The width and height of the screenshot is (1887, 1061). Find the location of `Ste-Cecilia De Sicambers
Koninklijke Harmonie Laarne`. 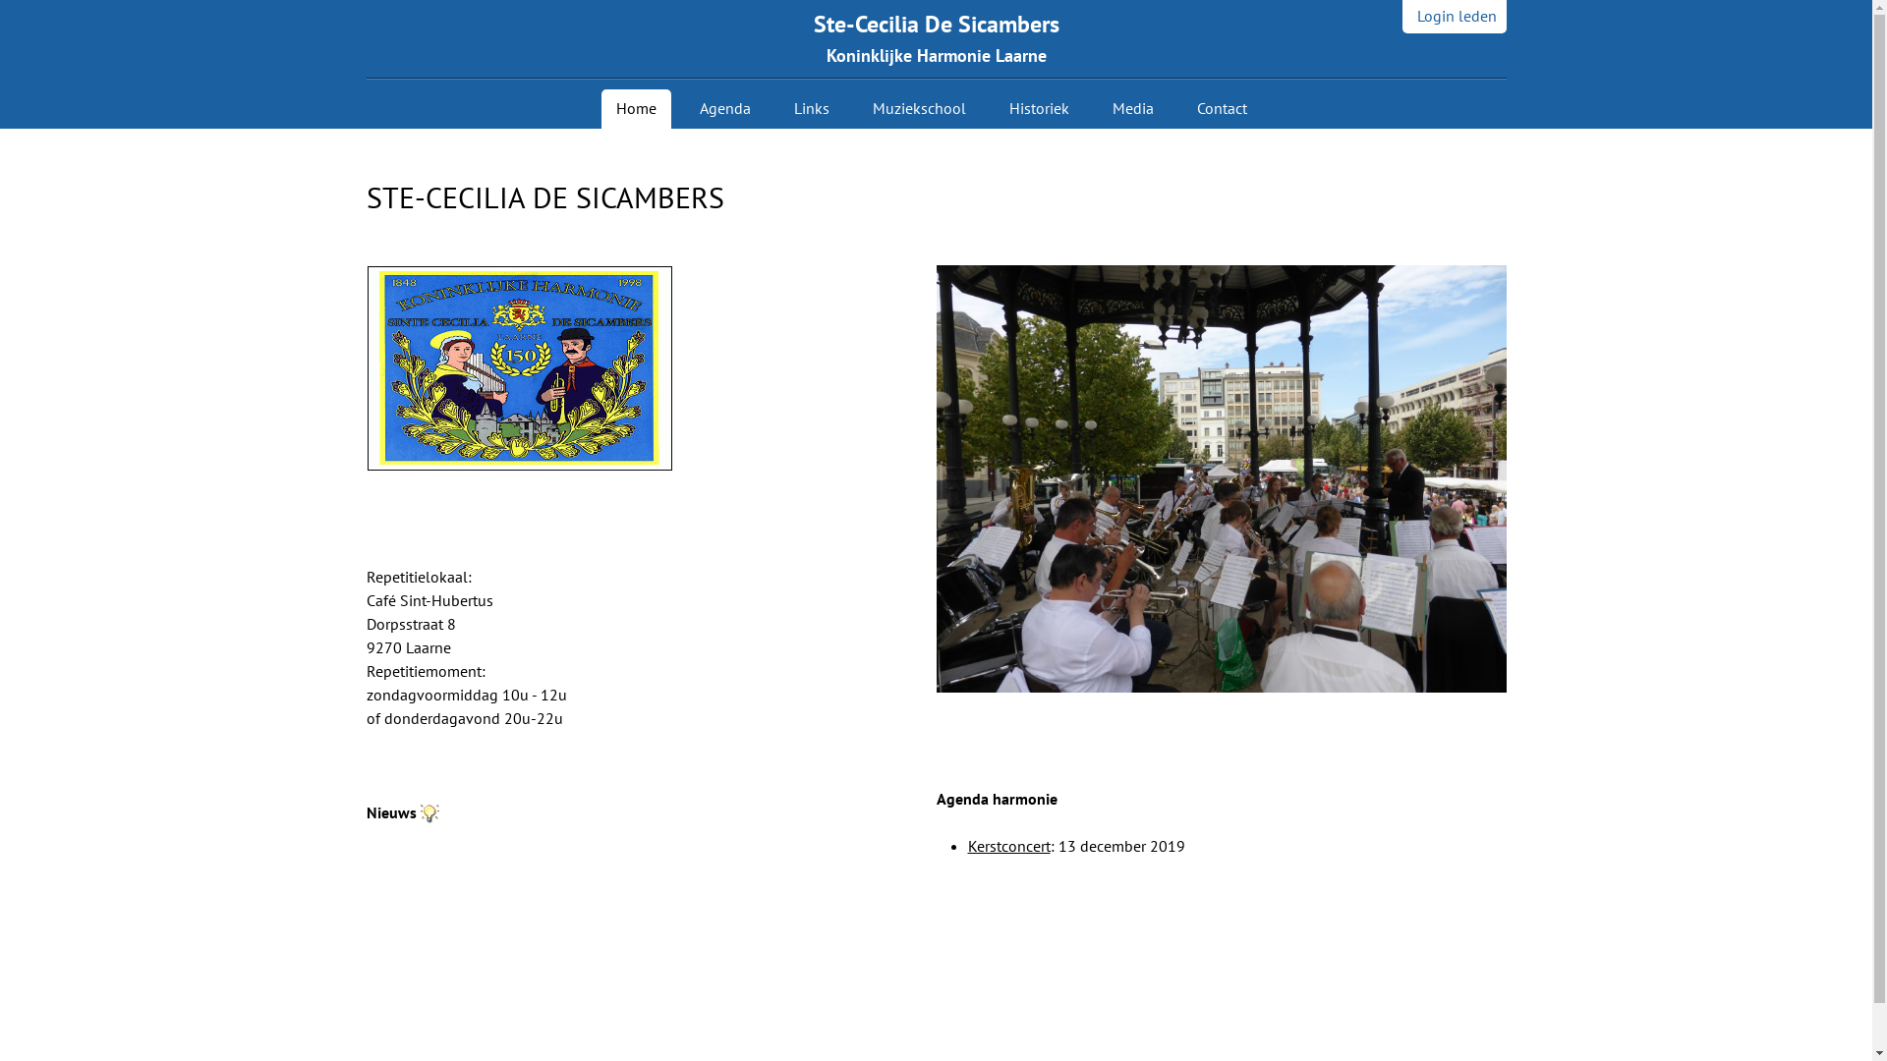

Ste-Cecilia De Sicambers
Koninklijke Harmonie Laarne is located at coordinates (937, 39).